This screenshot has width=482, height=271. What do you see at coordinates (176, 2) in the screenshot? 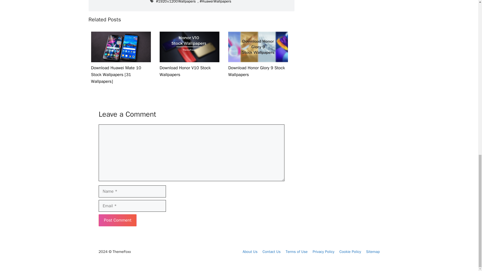
I see `1920 x 1200 Wallpapers` at bounding box center [176, 2].